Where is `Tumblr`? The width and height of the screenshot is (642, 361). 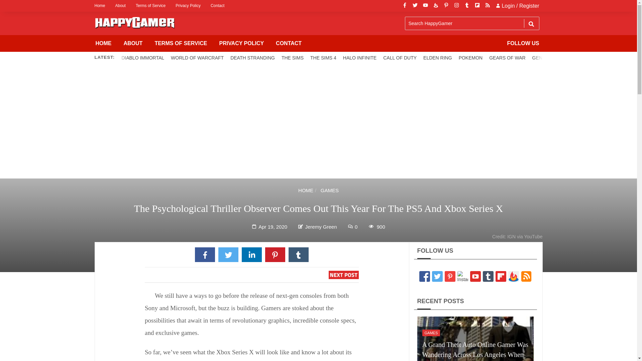
Tumblr is located at coordinates (467, 6).